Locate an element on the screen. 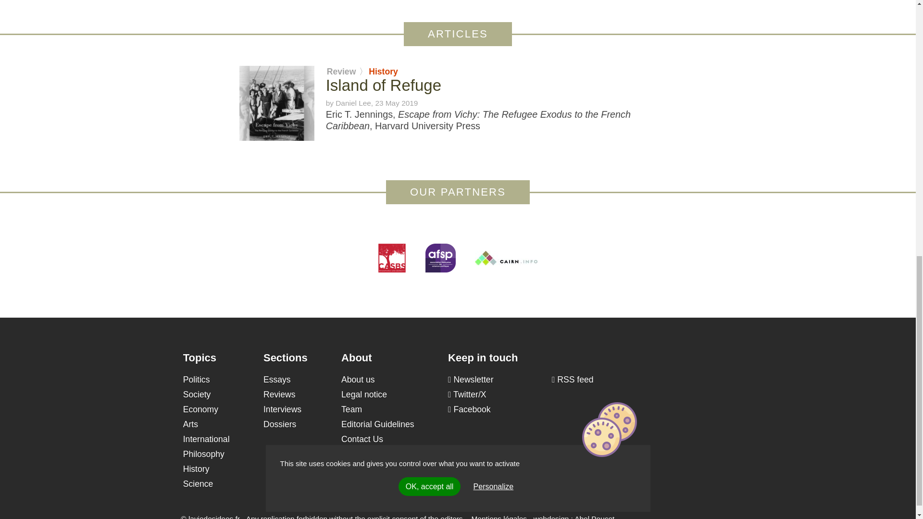 The width and height of the screenshot is (923, 519). mentions legales is located at coordinates (499, 517).